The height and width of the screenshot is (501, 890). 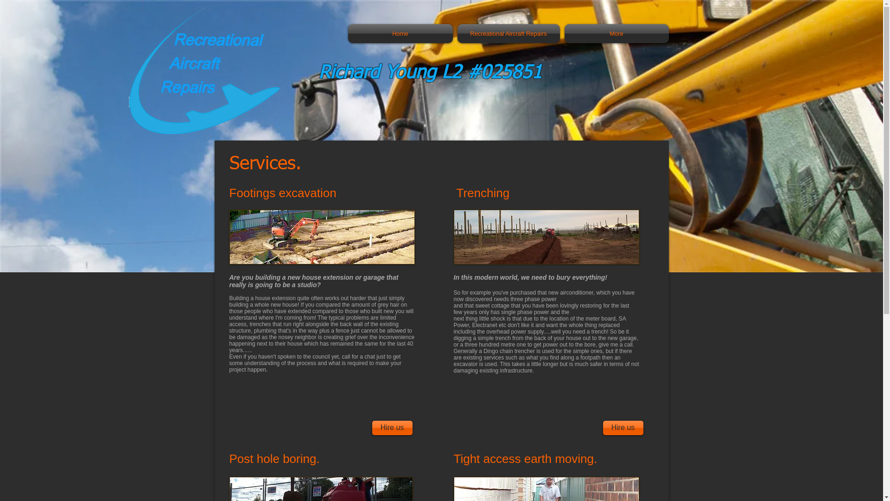 What do you see at coordinates (392, 428) in the screenshot?
I see `Hire us` at bounding box center [392, 428].